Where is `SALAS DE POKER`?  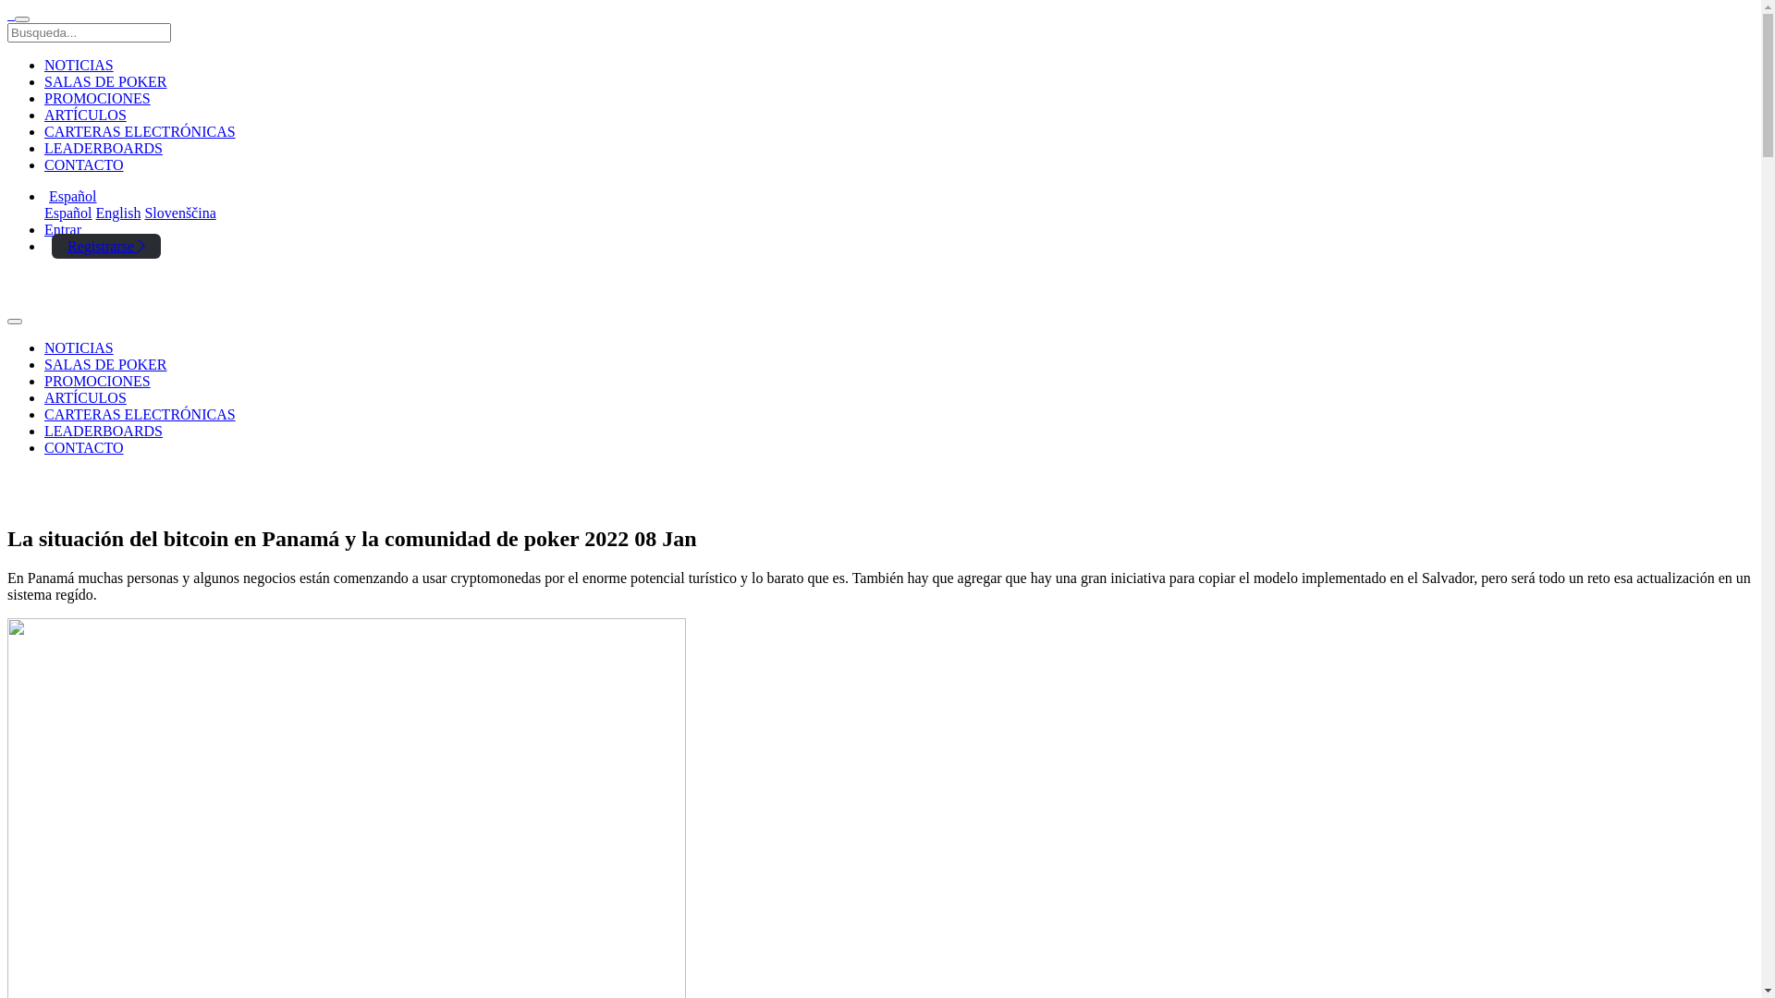
SALAS DE POKER is located at coordinates (105, 81).